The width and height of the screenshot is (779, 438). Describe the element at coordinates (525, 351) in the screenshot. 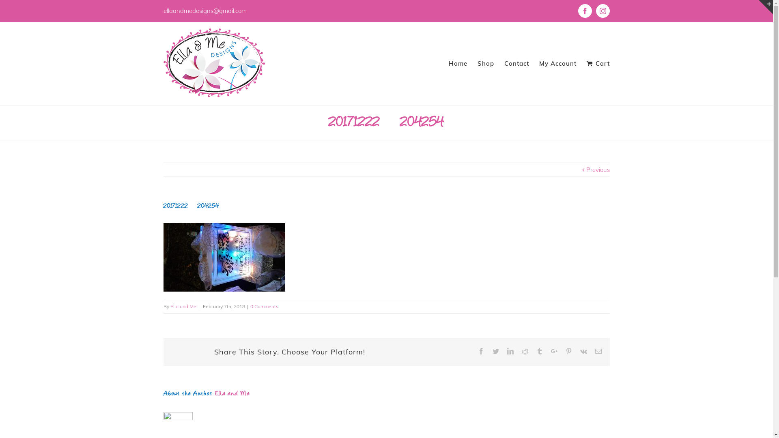

I see `Reddit` at that location.